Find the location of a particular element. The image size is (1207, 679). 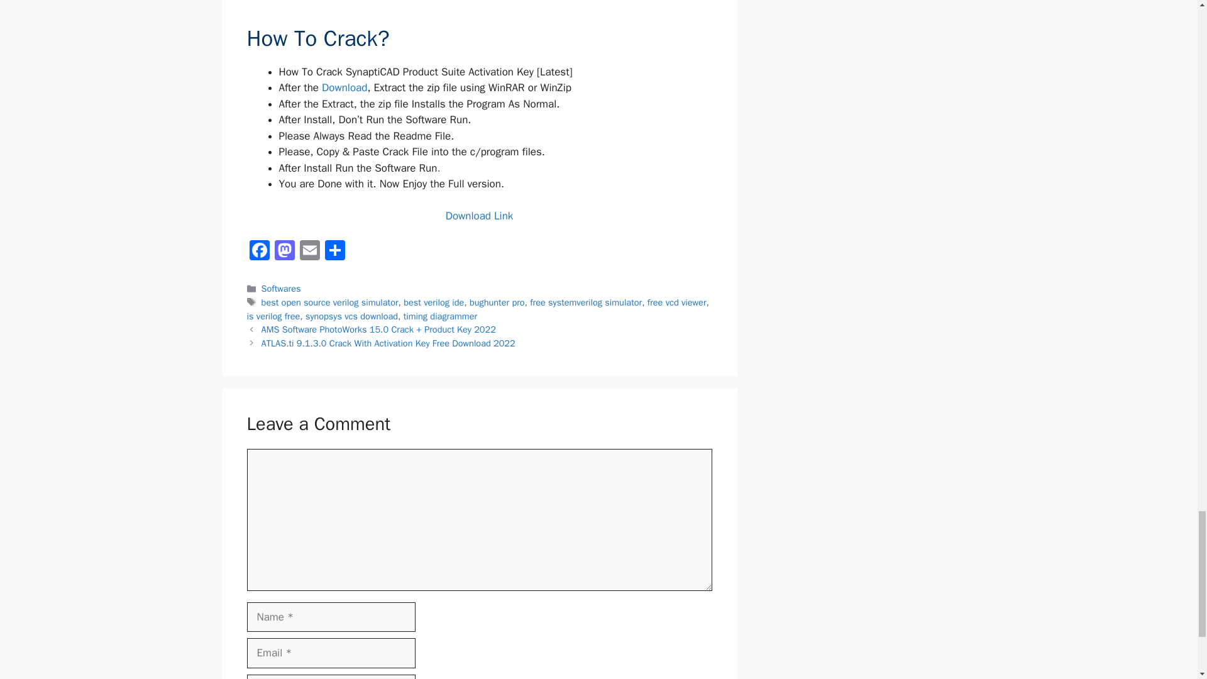

best verilog ide is located at coordinates (433, 302).